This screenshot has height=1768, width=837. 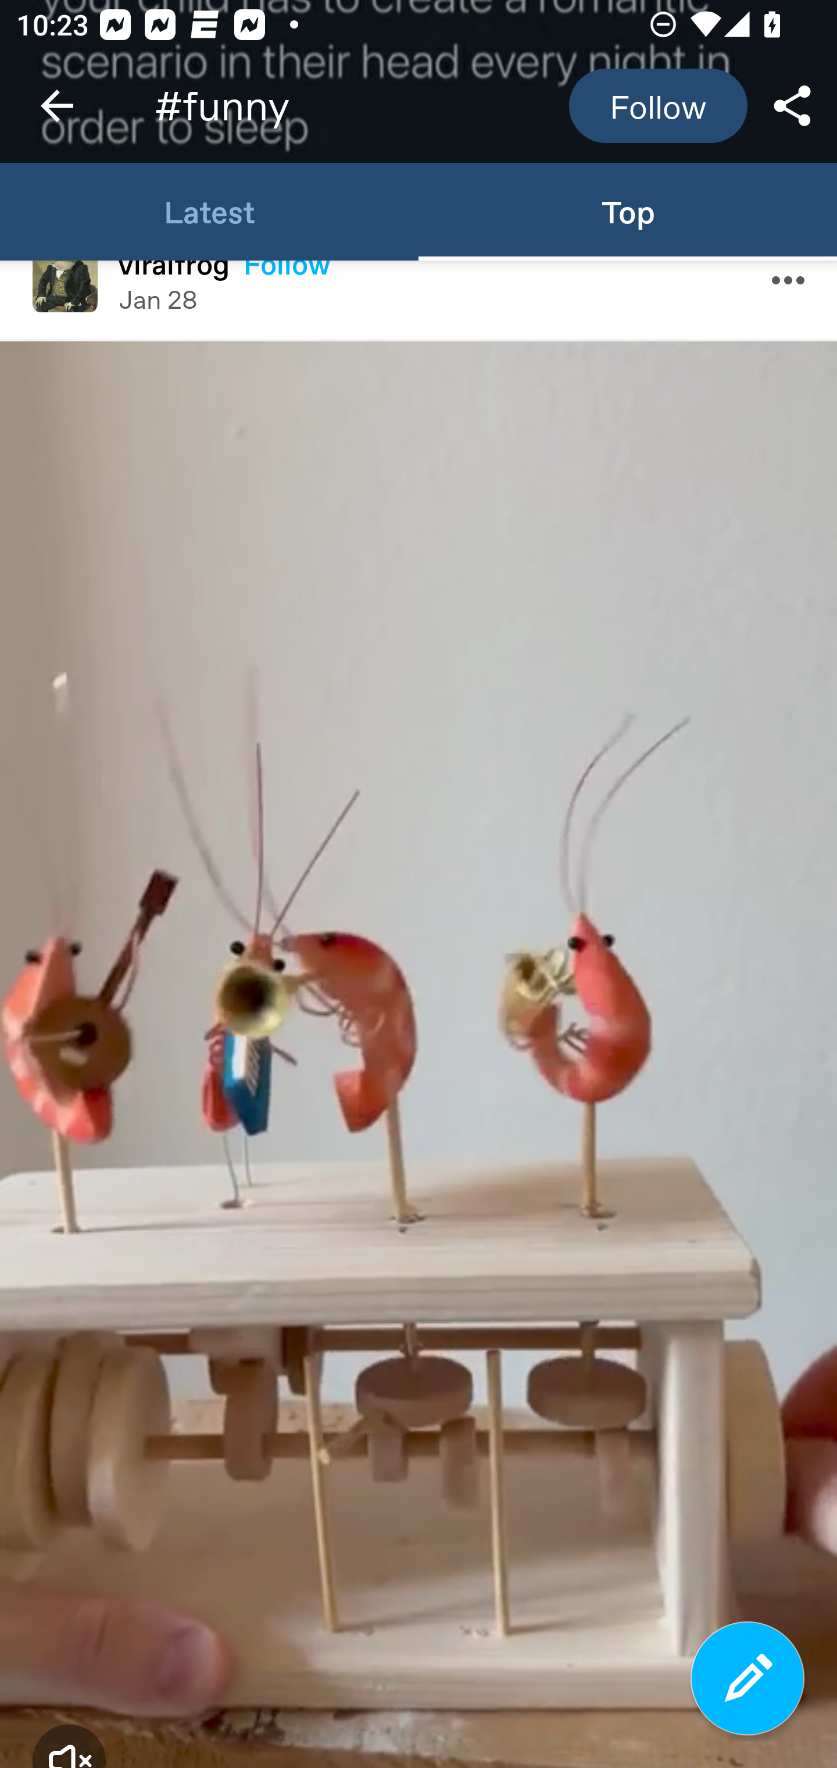 I want to click on Latest, so click(x=209, y=211).